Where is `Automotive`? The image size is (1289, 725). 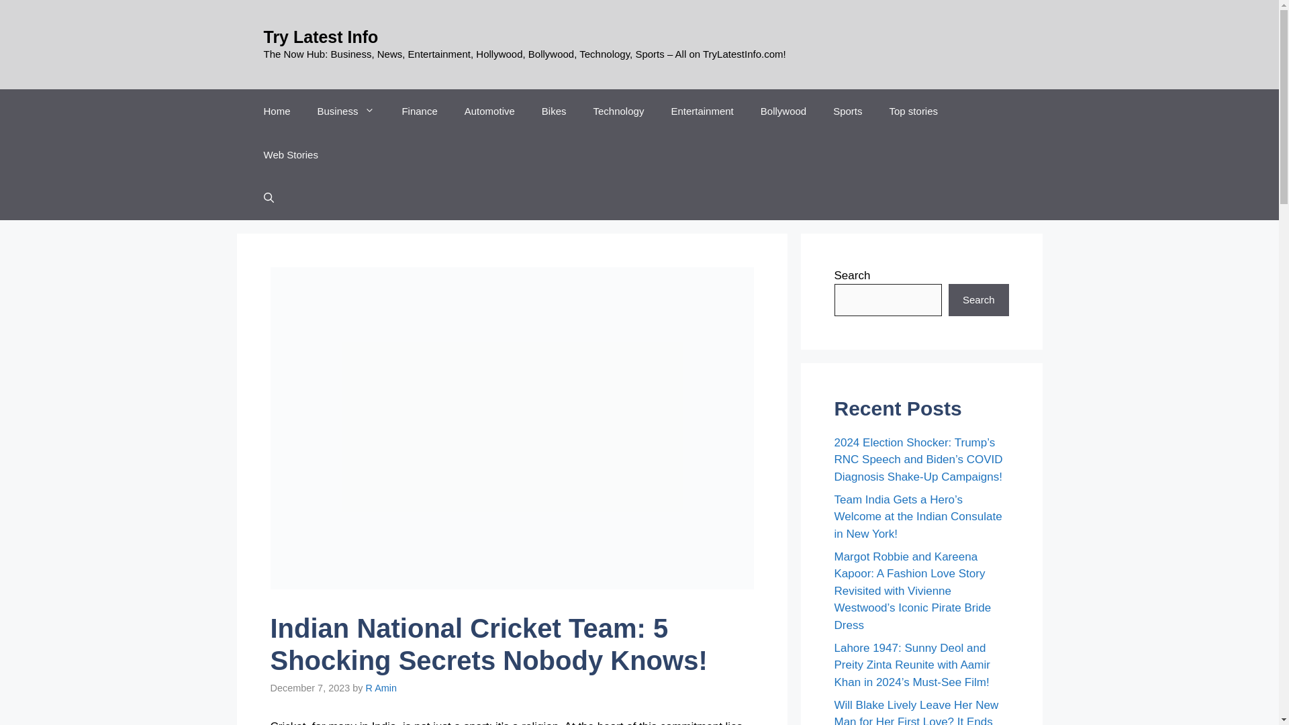 Automotive is located at coordinates (490, 110).